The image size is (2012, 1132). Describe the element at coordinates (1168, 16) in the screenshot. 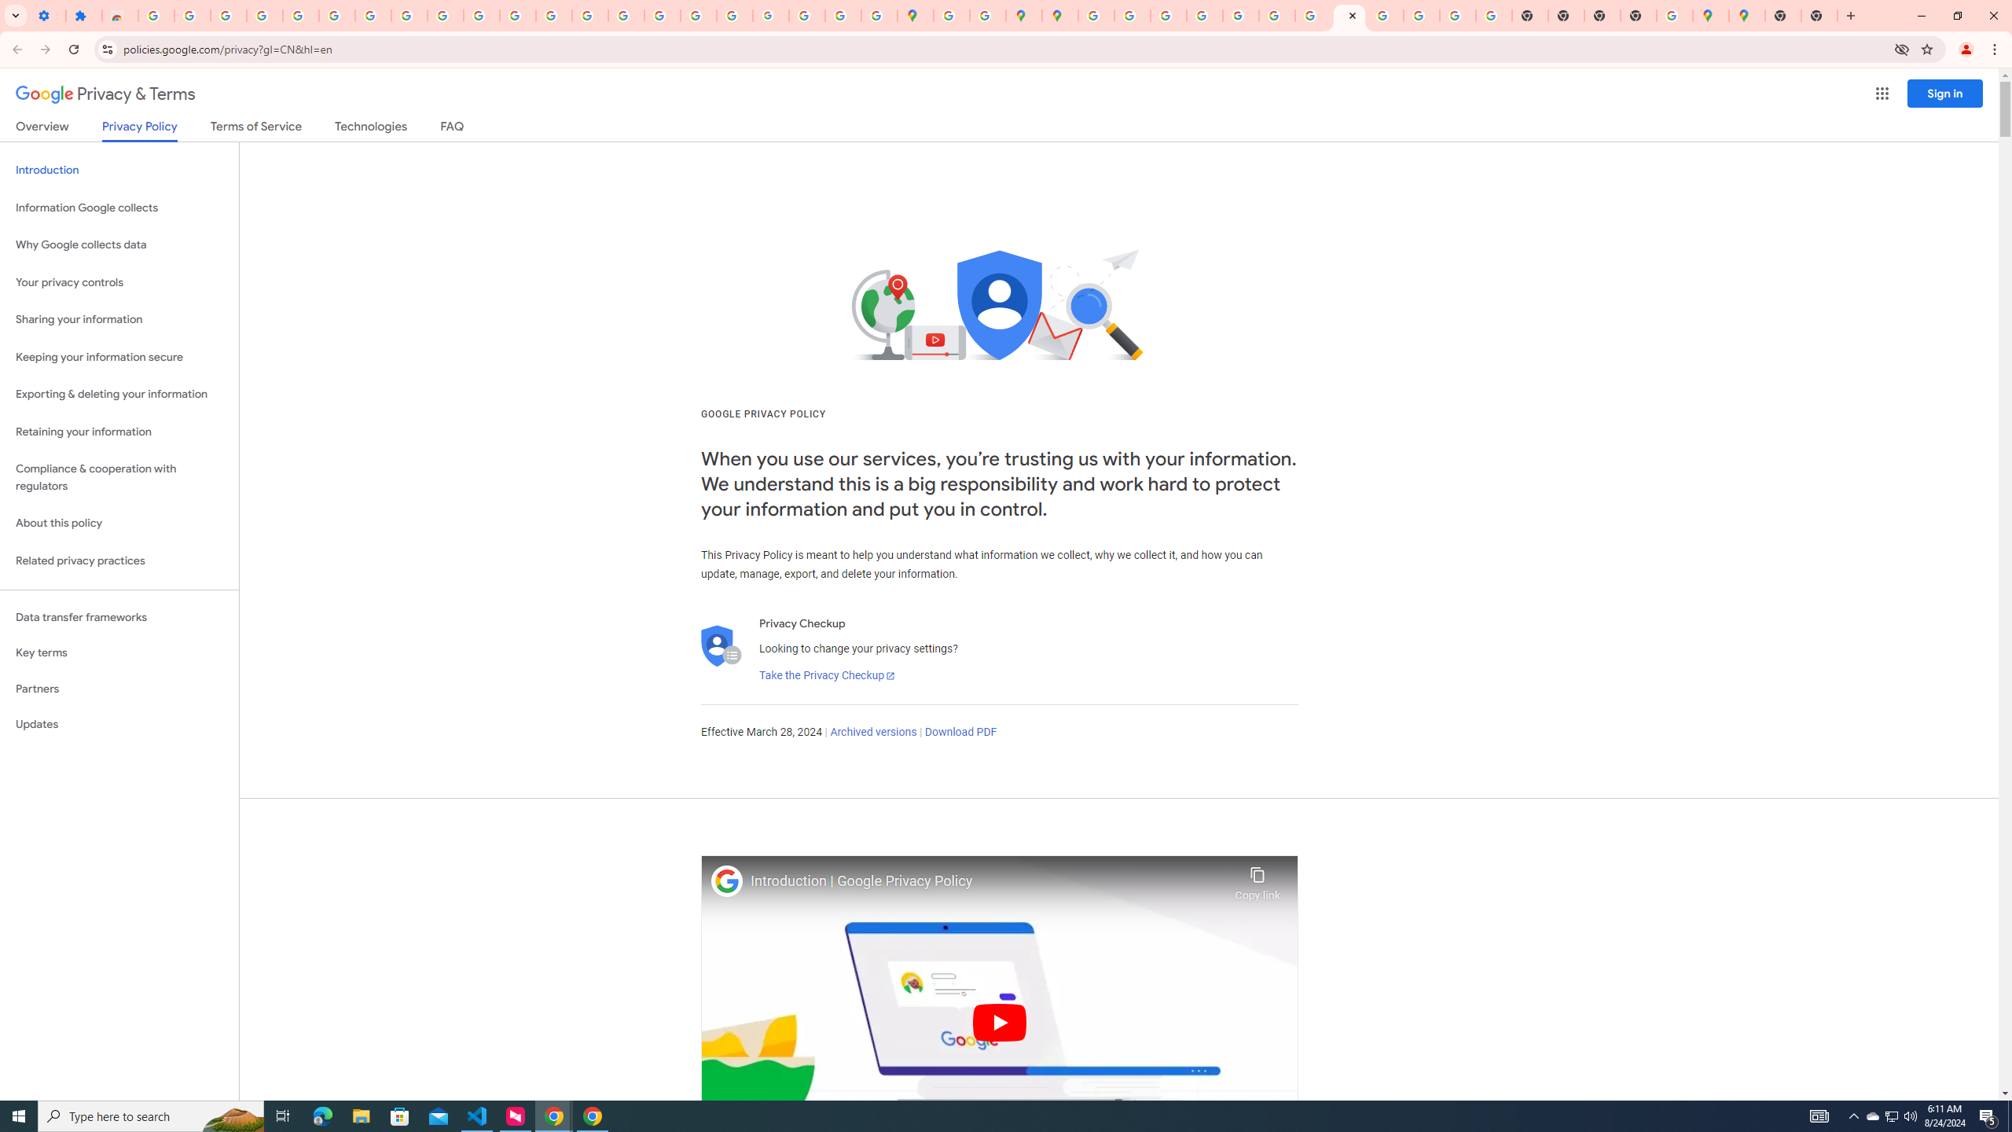

I see `Privacy Help Center - Policies Help` at that location.